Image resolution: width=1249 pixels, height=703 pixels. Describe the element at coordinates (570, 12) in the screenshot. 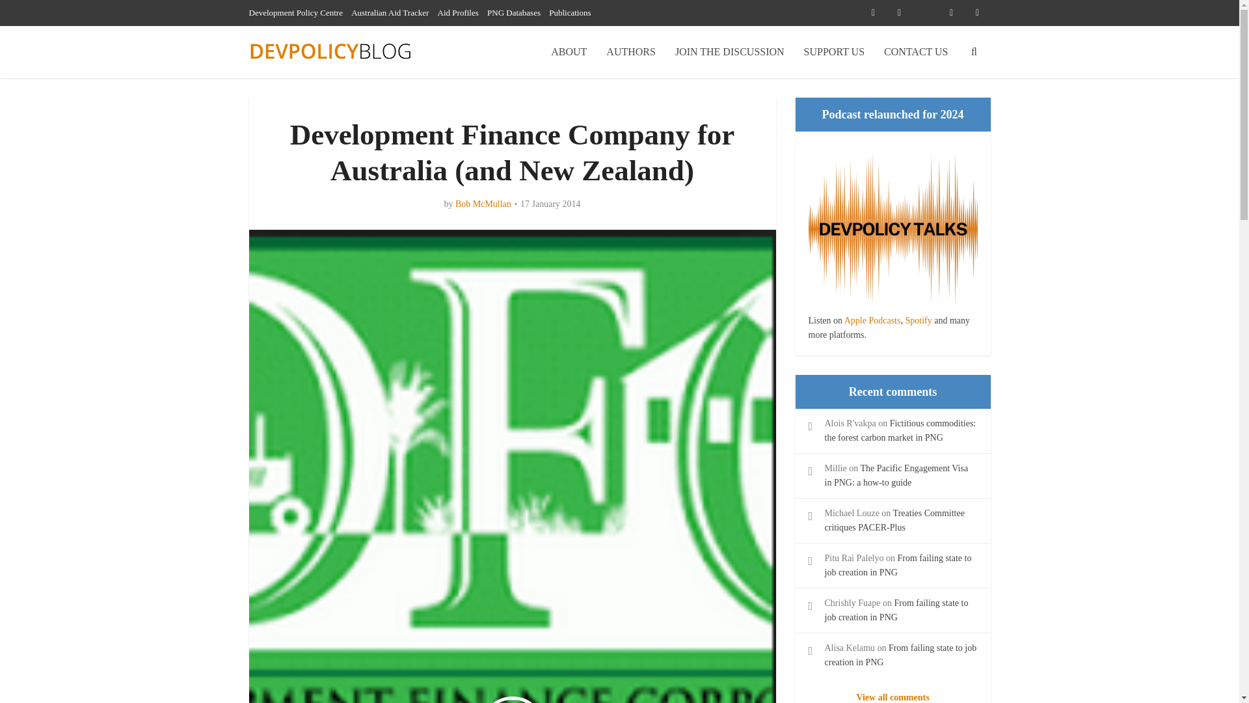

I see `Publications` at that location.